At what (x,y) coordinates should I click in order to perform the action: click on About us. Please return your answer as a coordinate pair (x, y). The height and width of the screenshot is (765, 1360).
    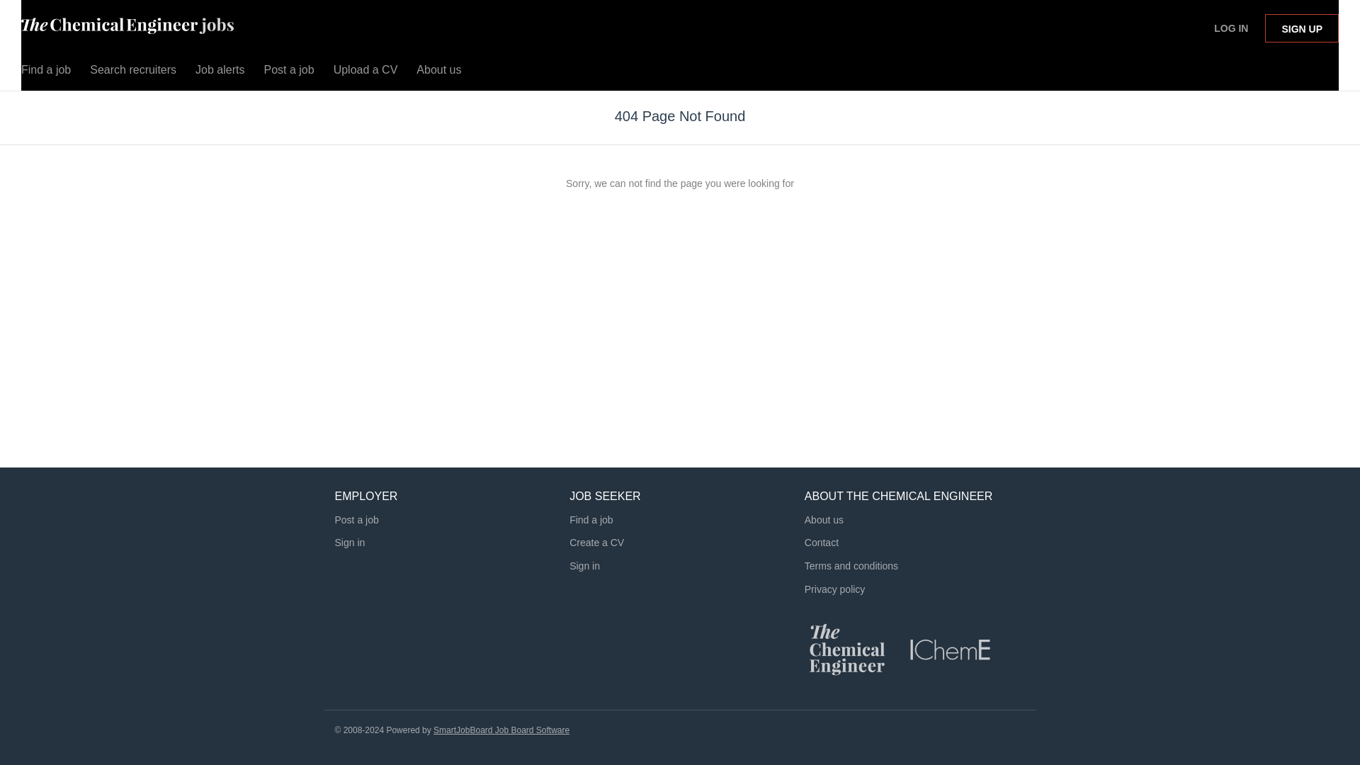
    Looking at the image, I should click on (438, 73).